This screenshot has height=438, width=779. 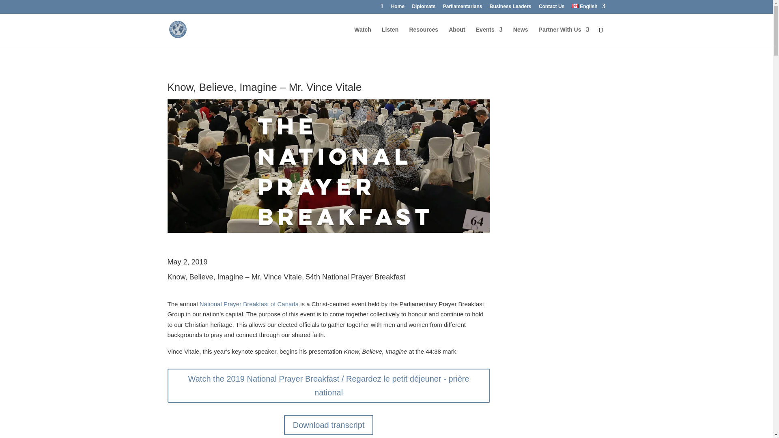 What do you see at coordinates (424, 8) in the screenshot?
I see `Diplomats` at bounding box center [424, 8].